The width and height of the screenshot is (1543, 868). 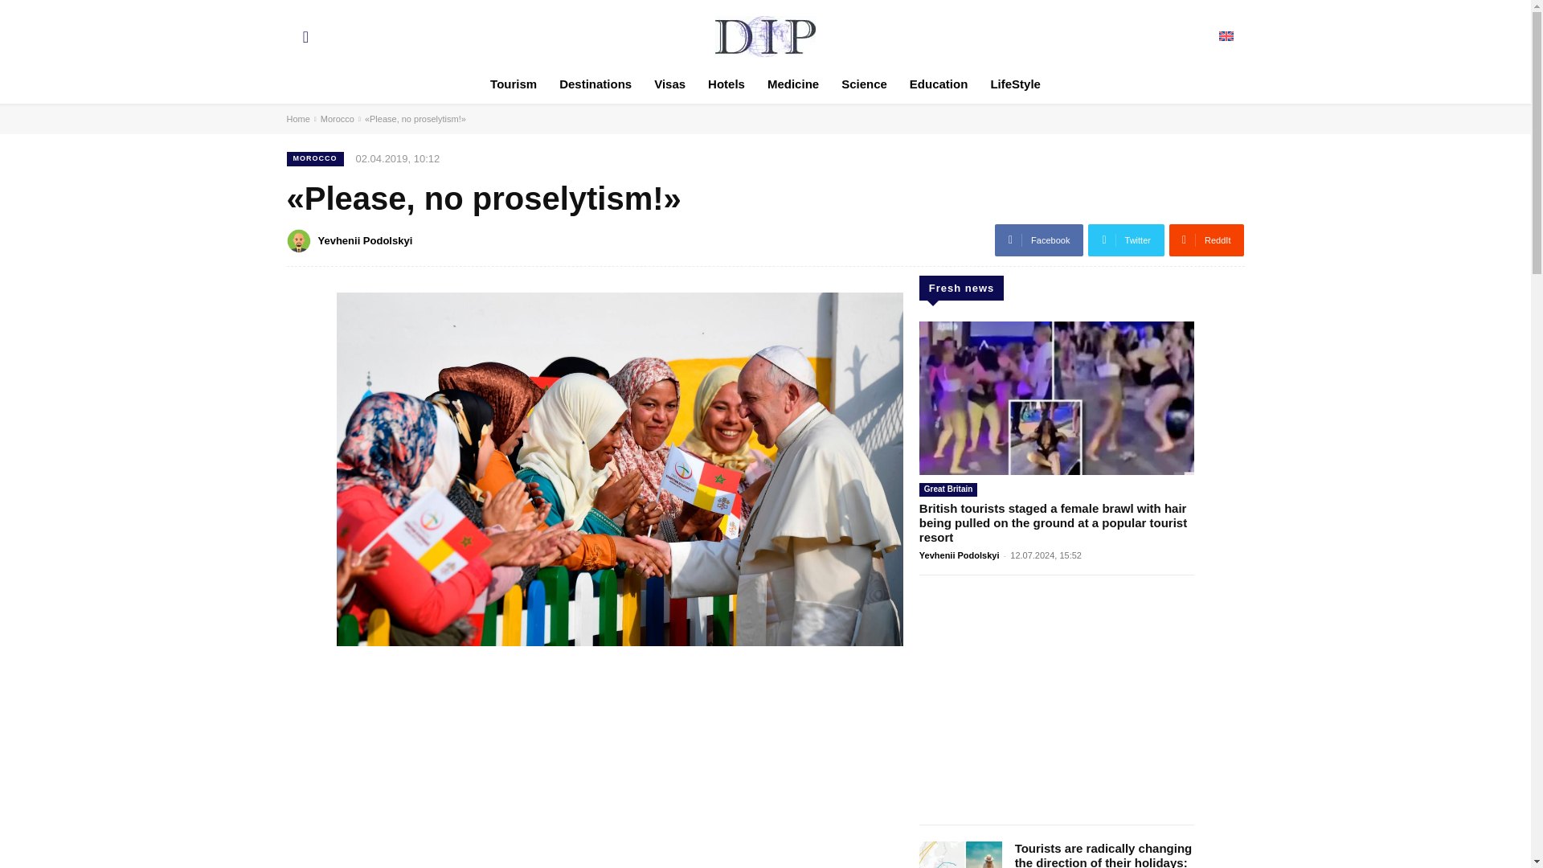 What do you see at coordinates (338, 119) in the screenshot?
I see `Morocco` at bounding box center [338, 119].